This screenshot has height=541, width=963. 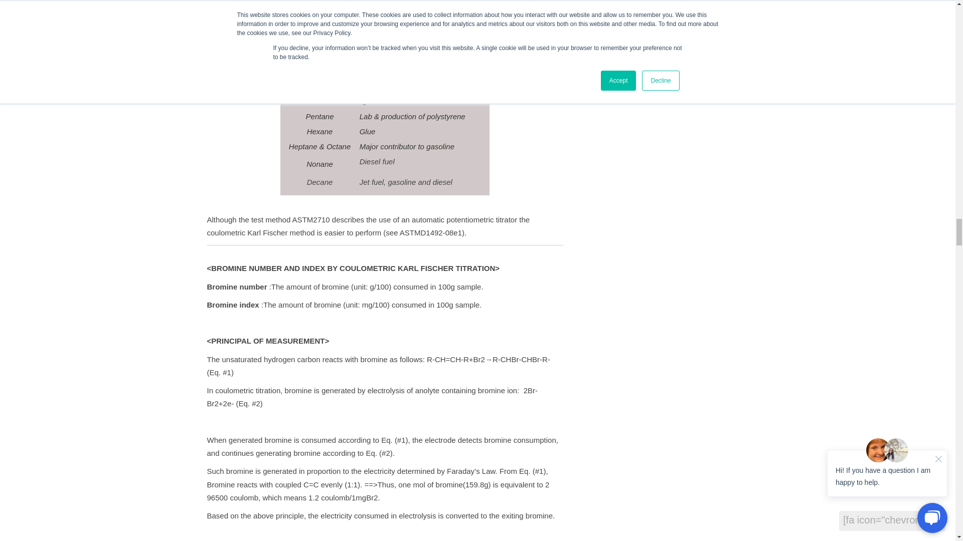 I want to click on Page 69, so click(x=385, y=502).